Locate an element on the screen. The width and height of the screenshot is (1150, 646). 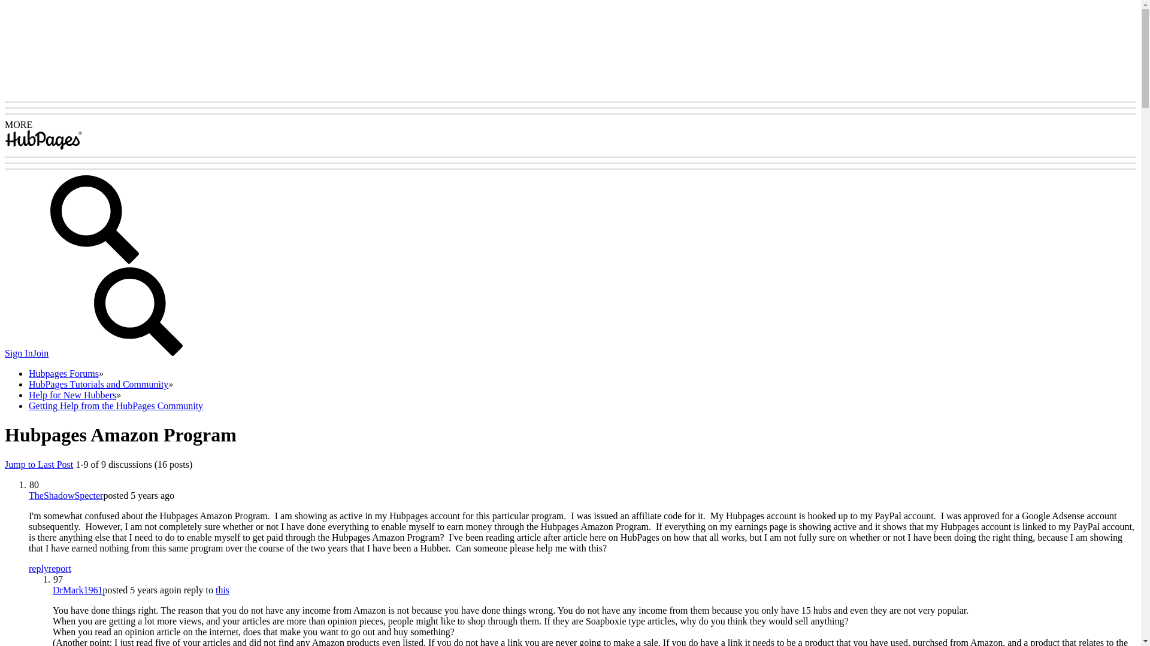
HubPages is located at coordinates (43, 140).